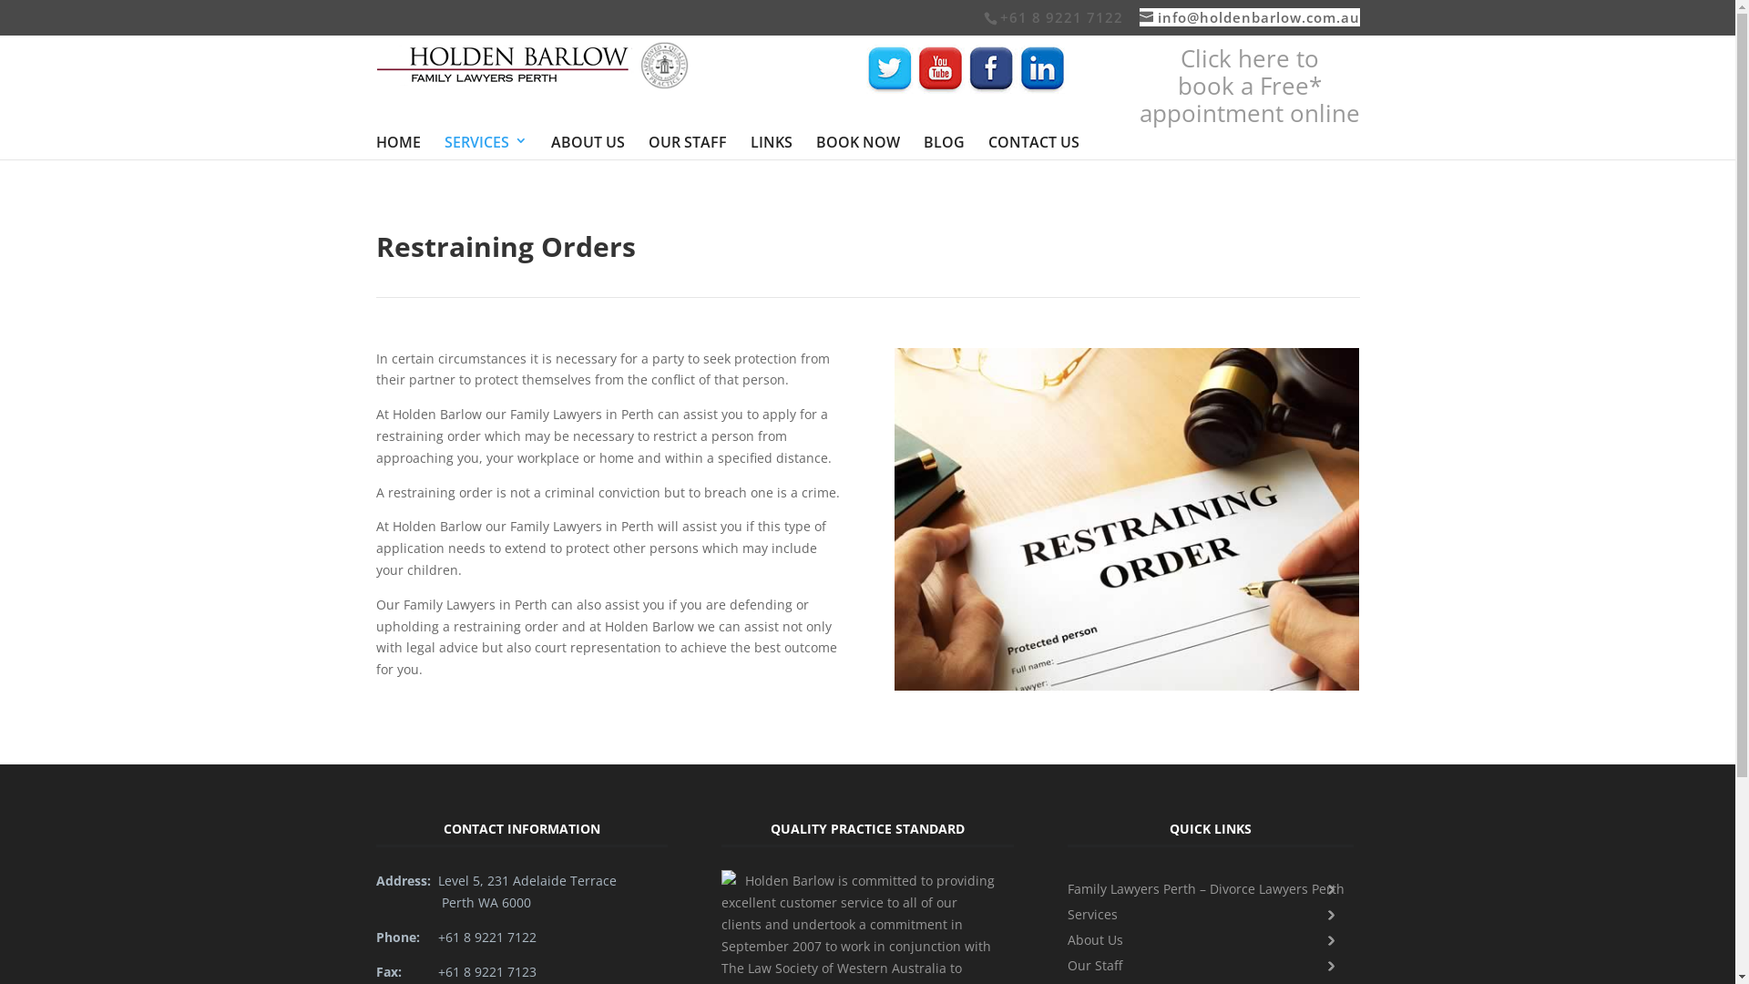  What do you see at coordinates (688, 142) in the screenshot?
I see `OUR STAFF` at bounding box center [688, 142].